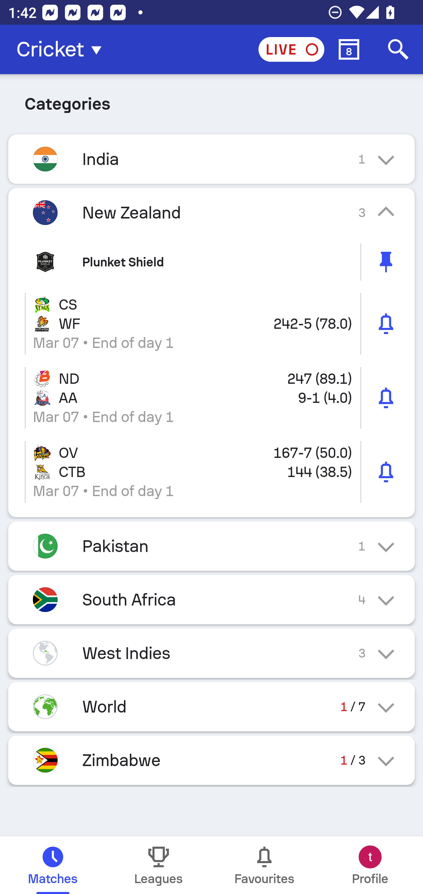  What do you see at coordinates (264, 865) in the screenshot?
I see `Favourites` at bounding box center [264, 865].